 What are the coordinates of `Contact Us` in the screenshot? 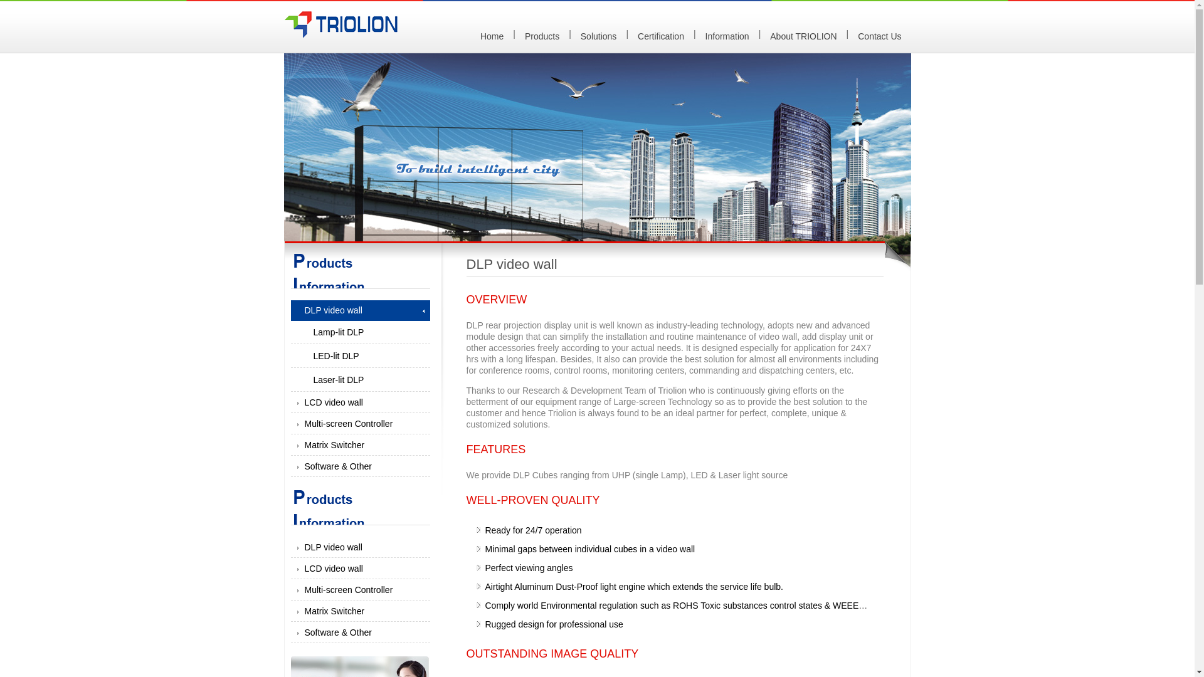 It's located at (879, 36).